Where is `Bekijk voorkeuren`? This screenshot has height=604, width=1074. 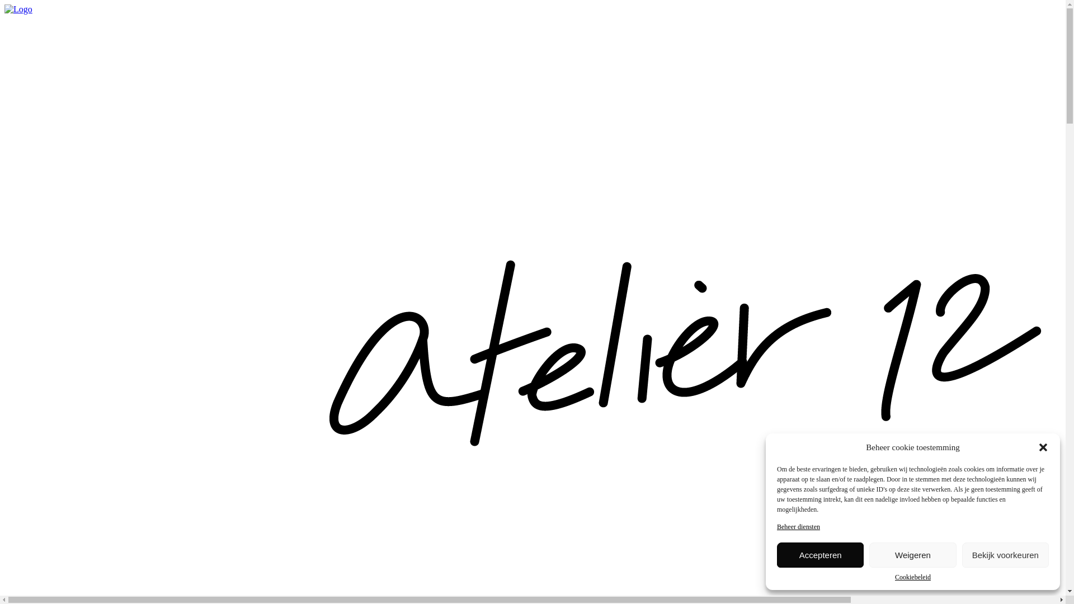
Bekijk voorkeuren is located at coordinates (1006, 555).